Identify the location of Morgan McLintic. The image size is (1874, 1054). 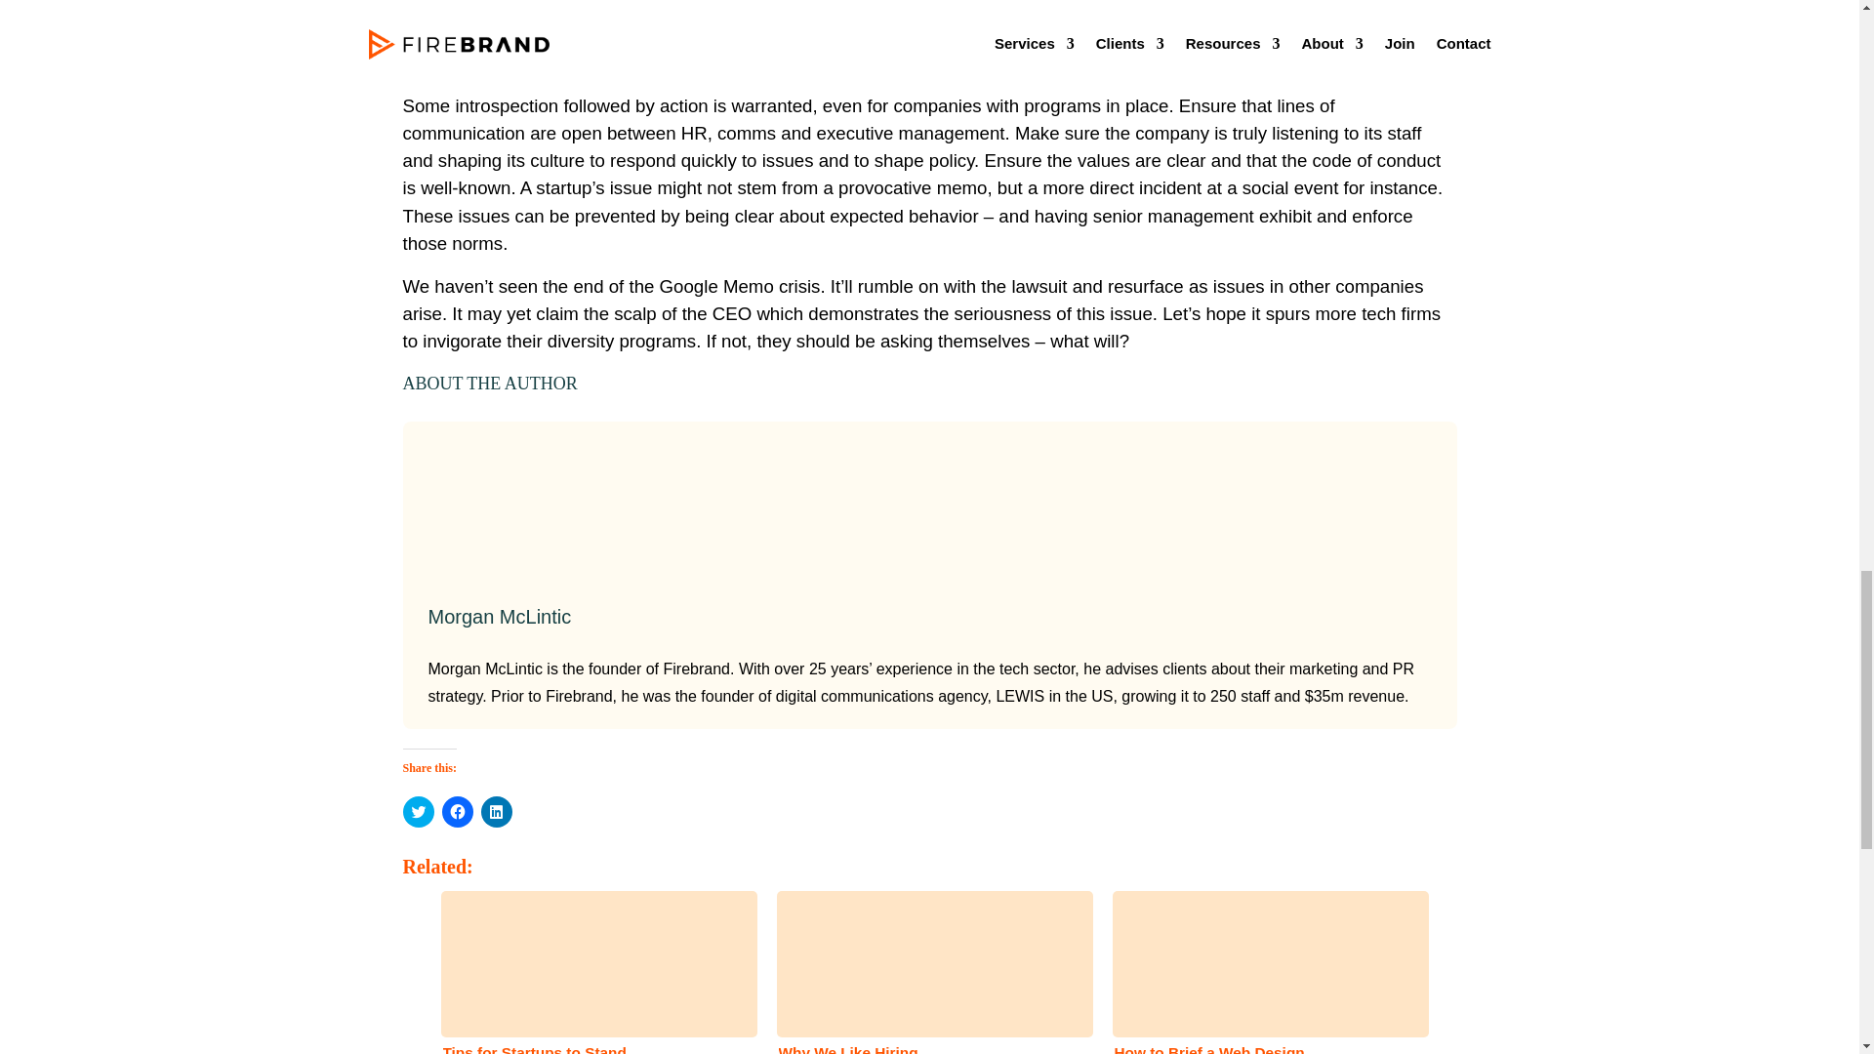
(499, 617).